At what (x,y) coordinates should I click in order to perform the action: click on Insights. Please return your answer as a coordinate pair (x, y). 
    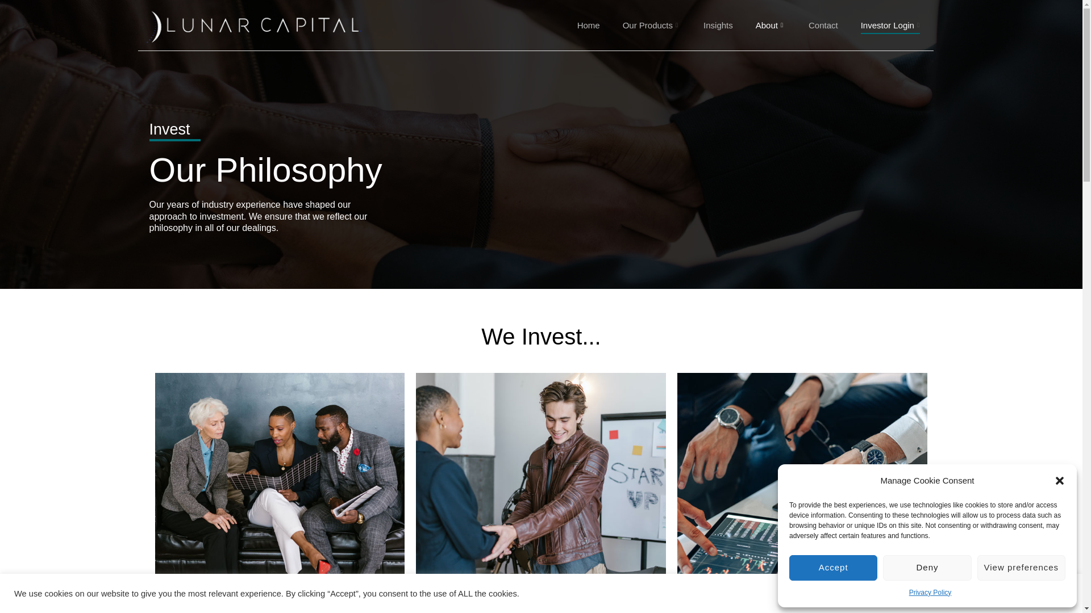
    Looking at the image, I should click on (718, 26).